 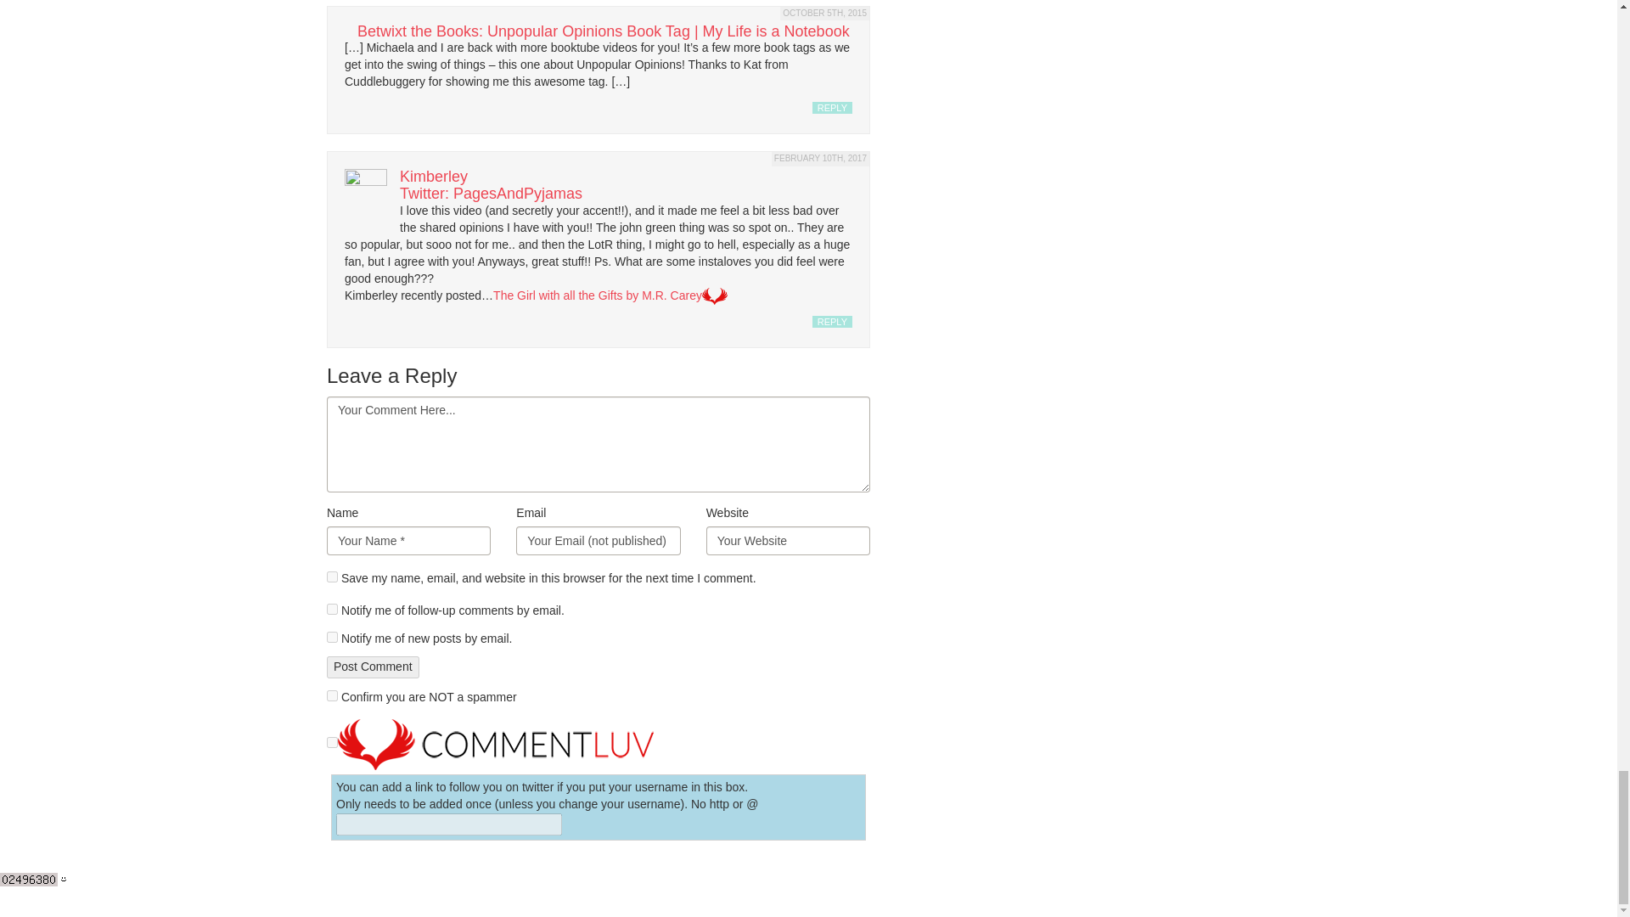 What do you see at coordinates (332, 696) in the screenshot?
I see `on` at bounding box center [332, 696].